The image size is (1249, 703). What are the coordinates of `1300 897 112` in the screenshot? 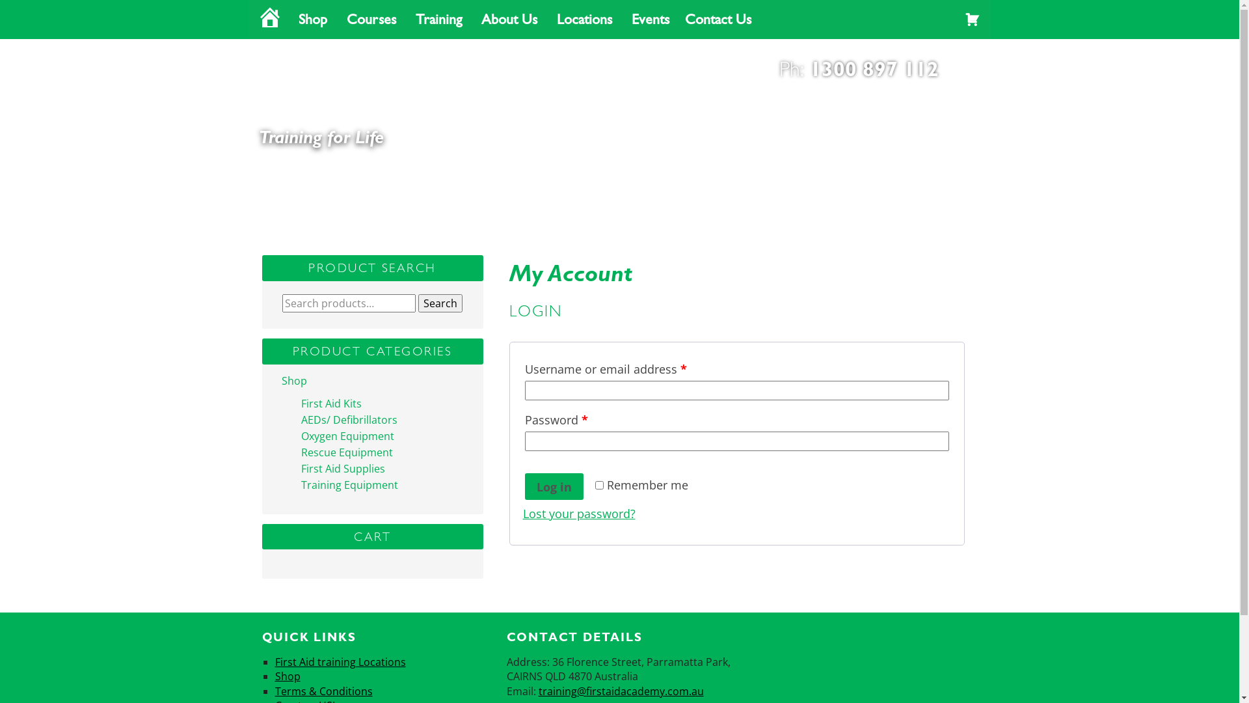 It's located at (874, 69).